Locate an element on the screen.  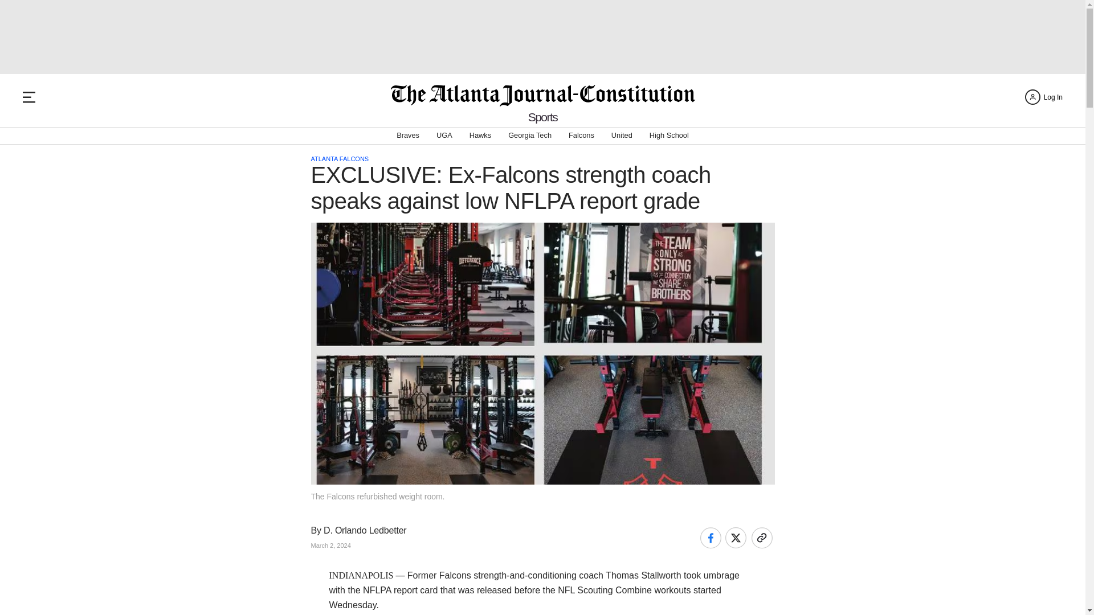
High School is located at coordinates (669, 136).